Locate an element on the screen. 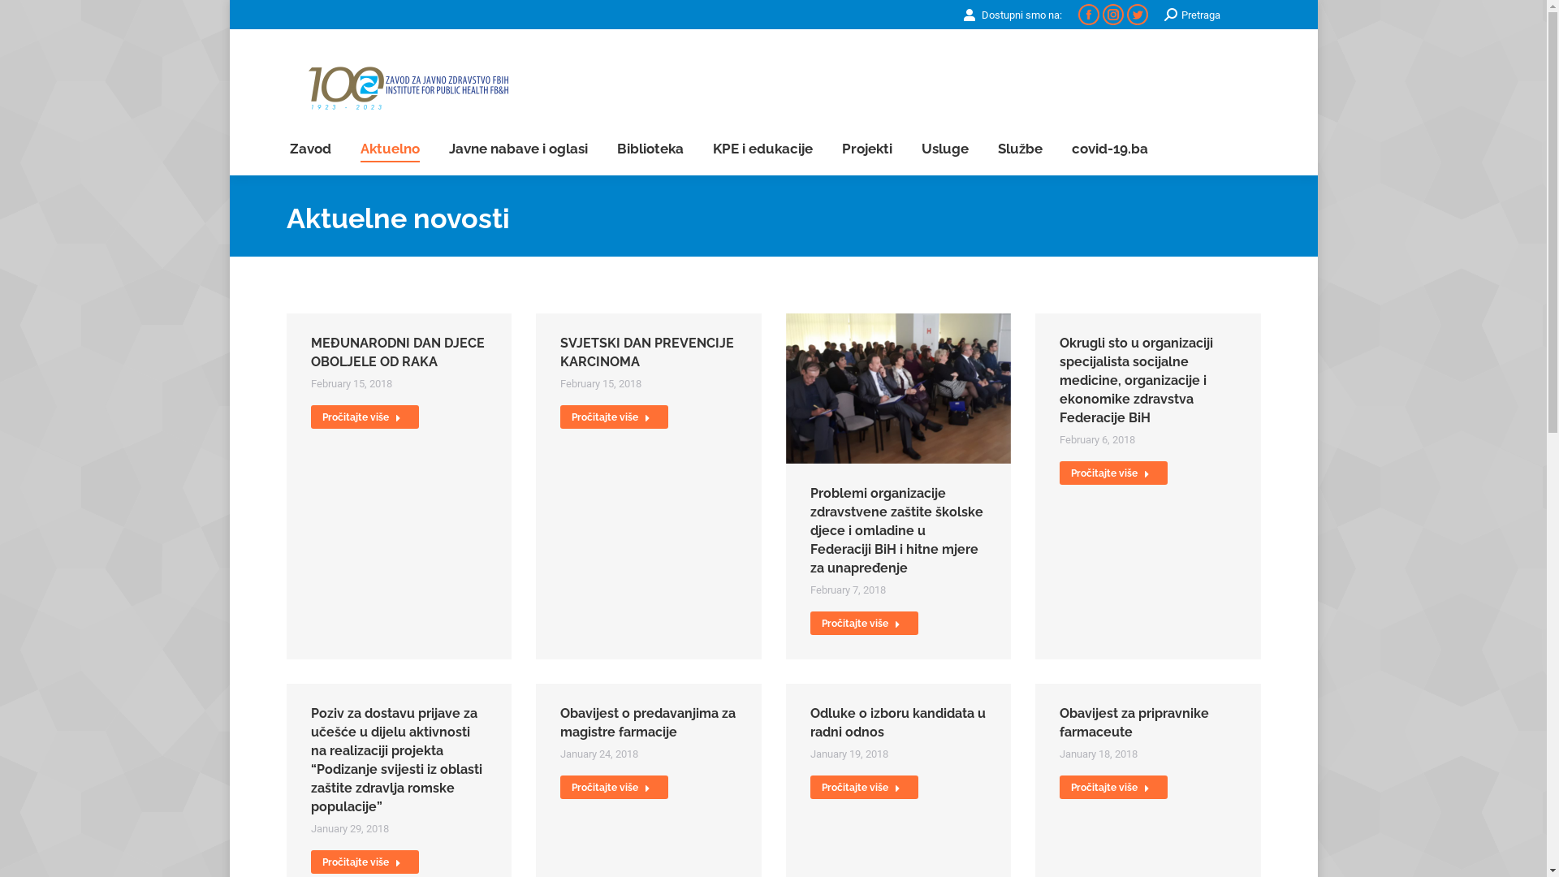 This screenshot has width=1559, height=877. February 15, 2018 is located at coordinates (351, 383).